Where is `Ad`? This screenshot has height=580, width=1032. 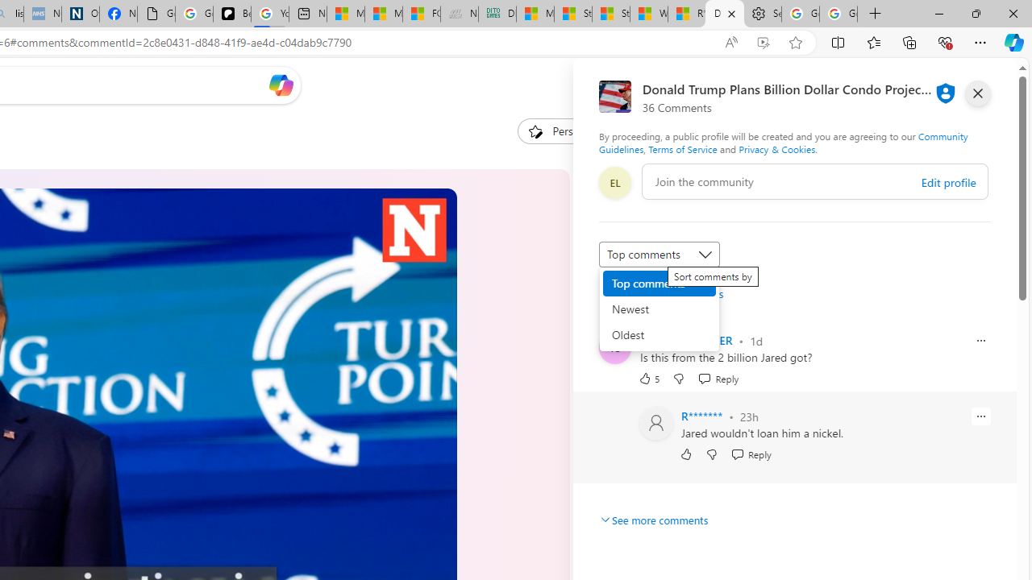 Ad is located at coordinates (611, 354).